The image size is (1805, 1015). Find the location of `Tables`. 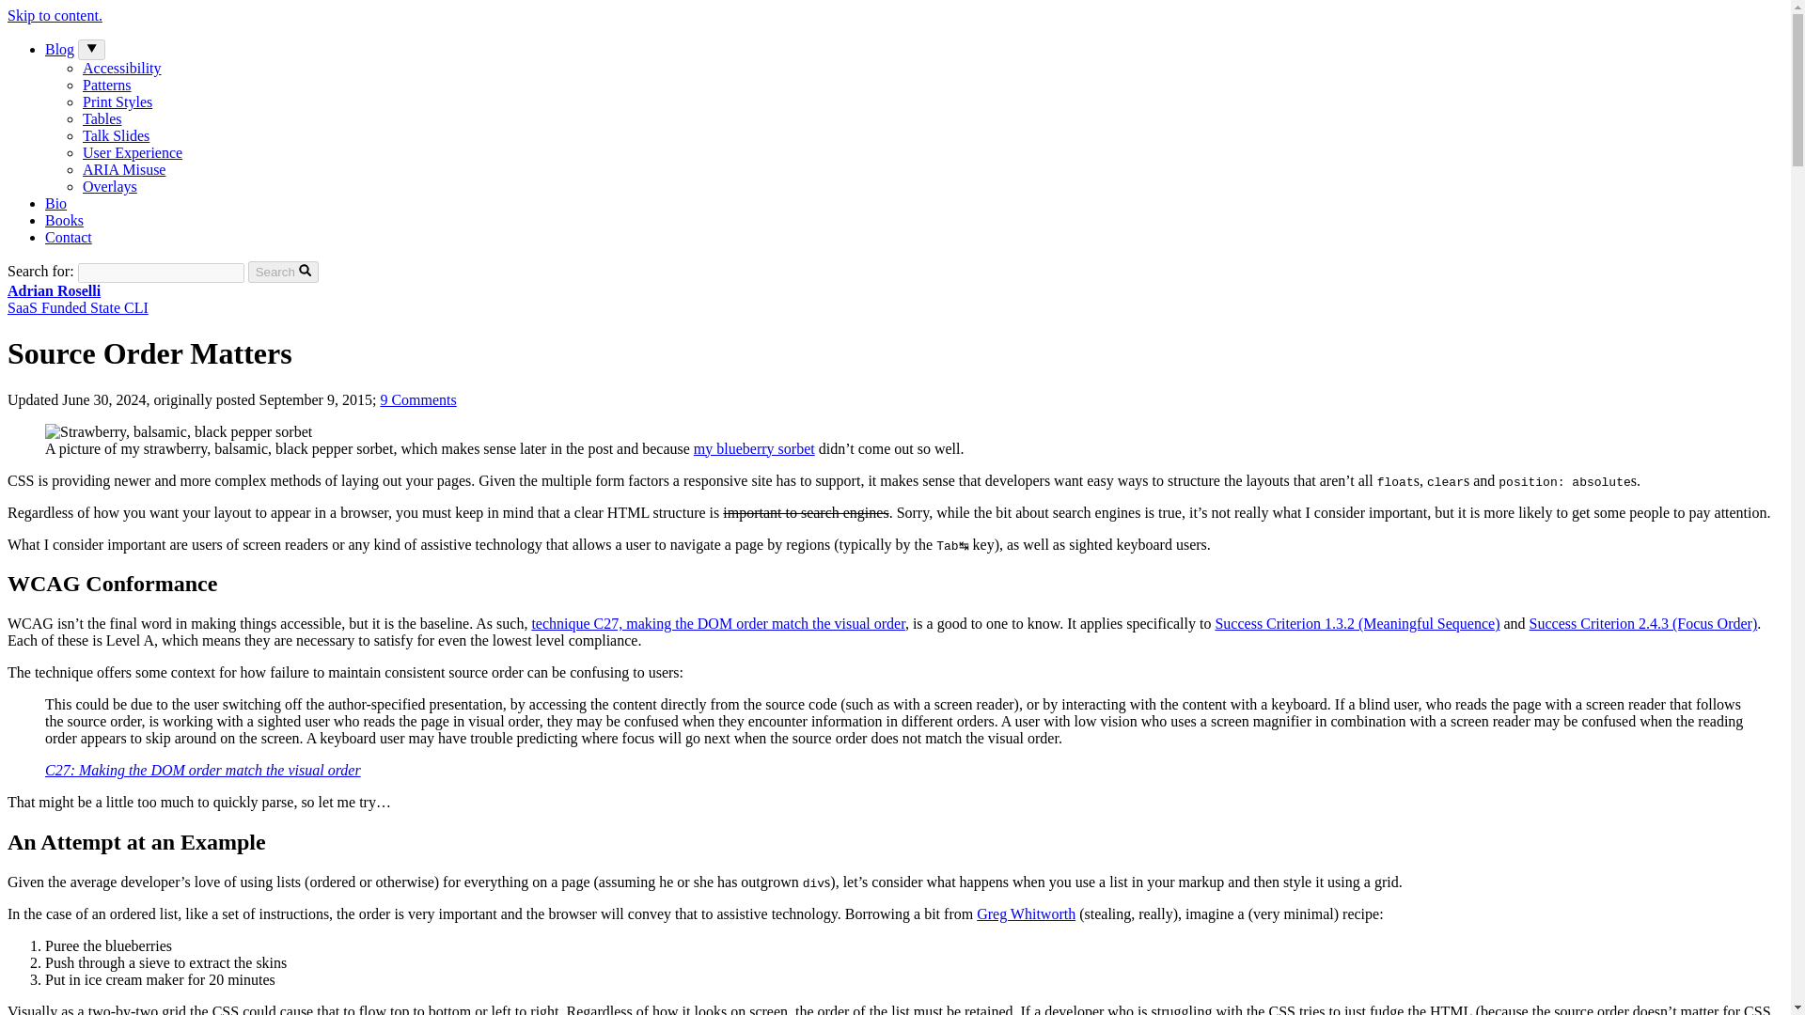

Tables is located at coordinates (716, 622).